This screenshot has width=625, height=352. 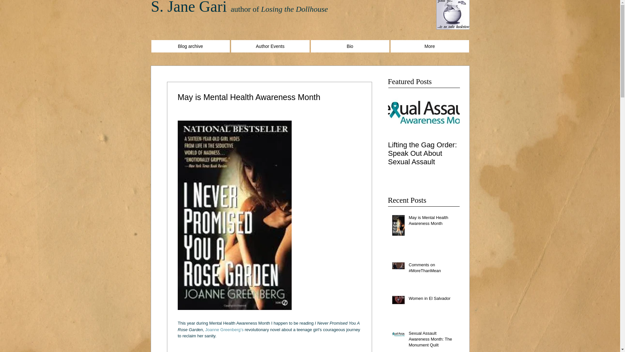 What do you see at coordinates (432, 300) in the screenshot?
I see `Women in El Salvador` at bounding box center [432, 300].